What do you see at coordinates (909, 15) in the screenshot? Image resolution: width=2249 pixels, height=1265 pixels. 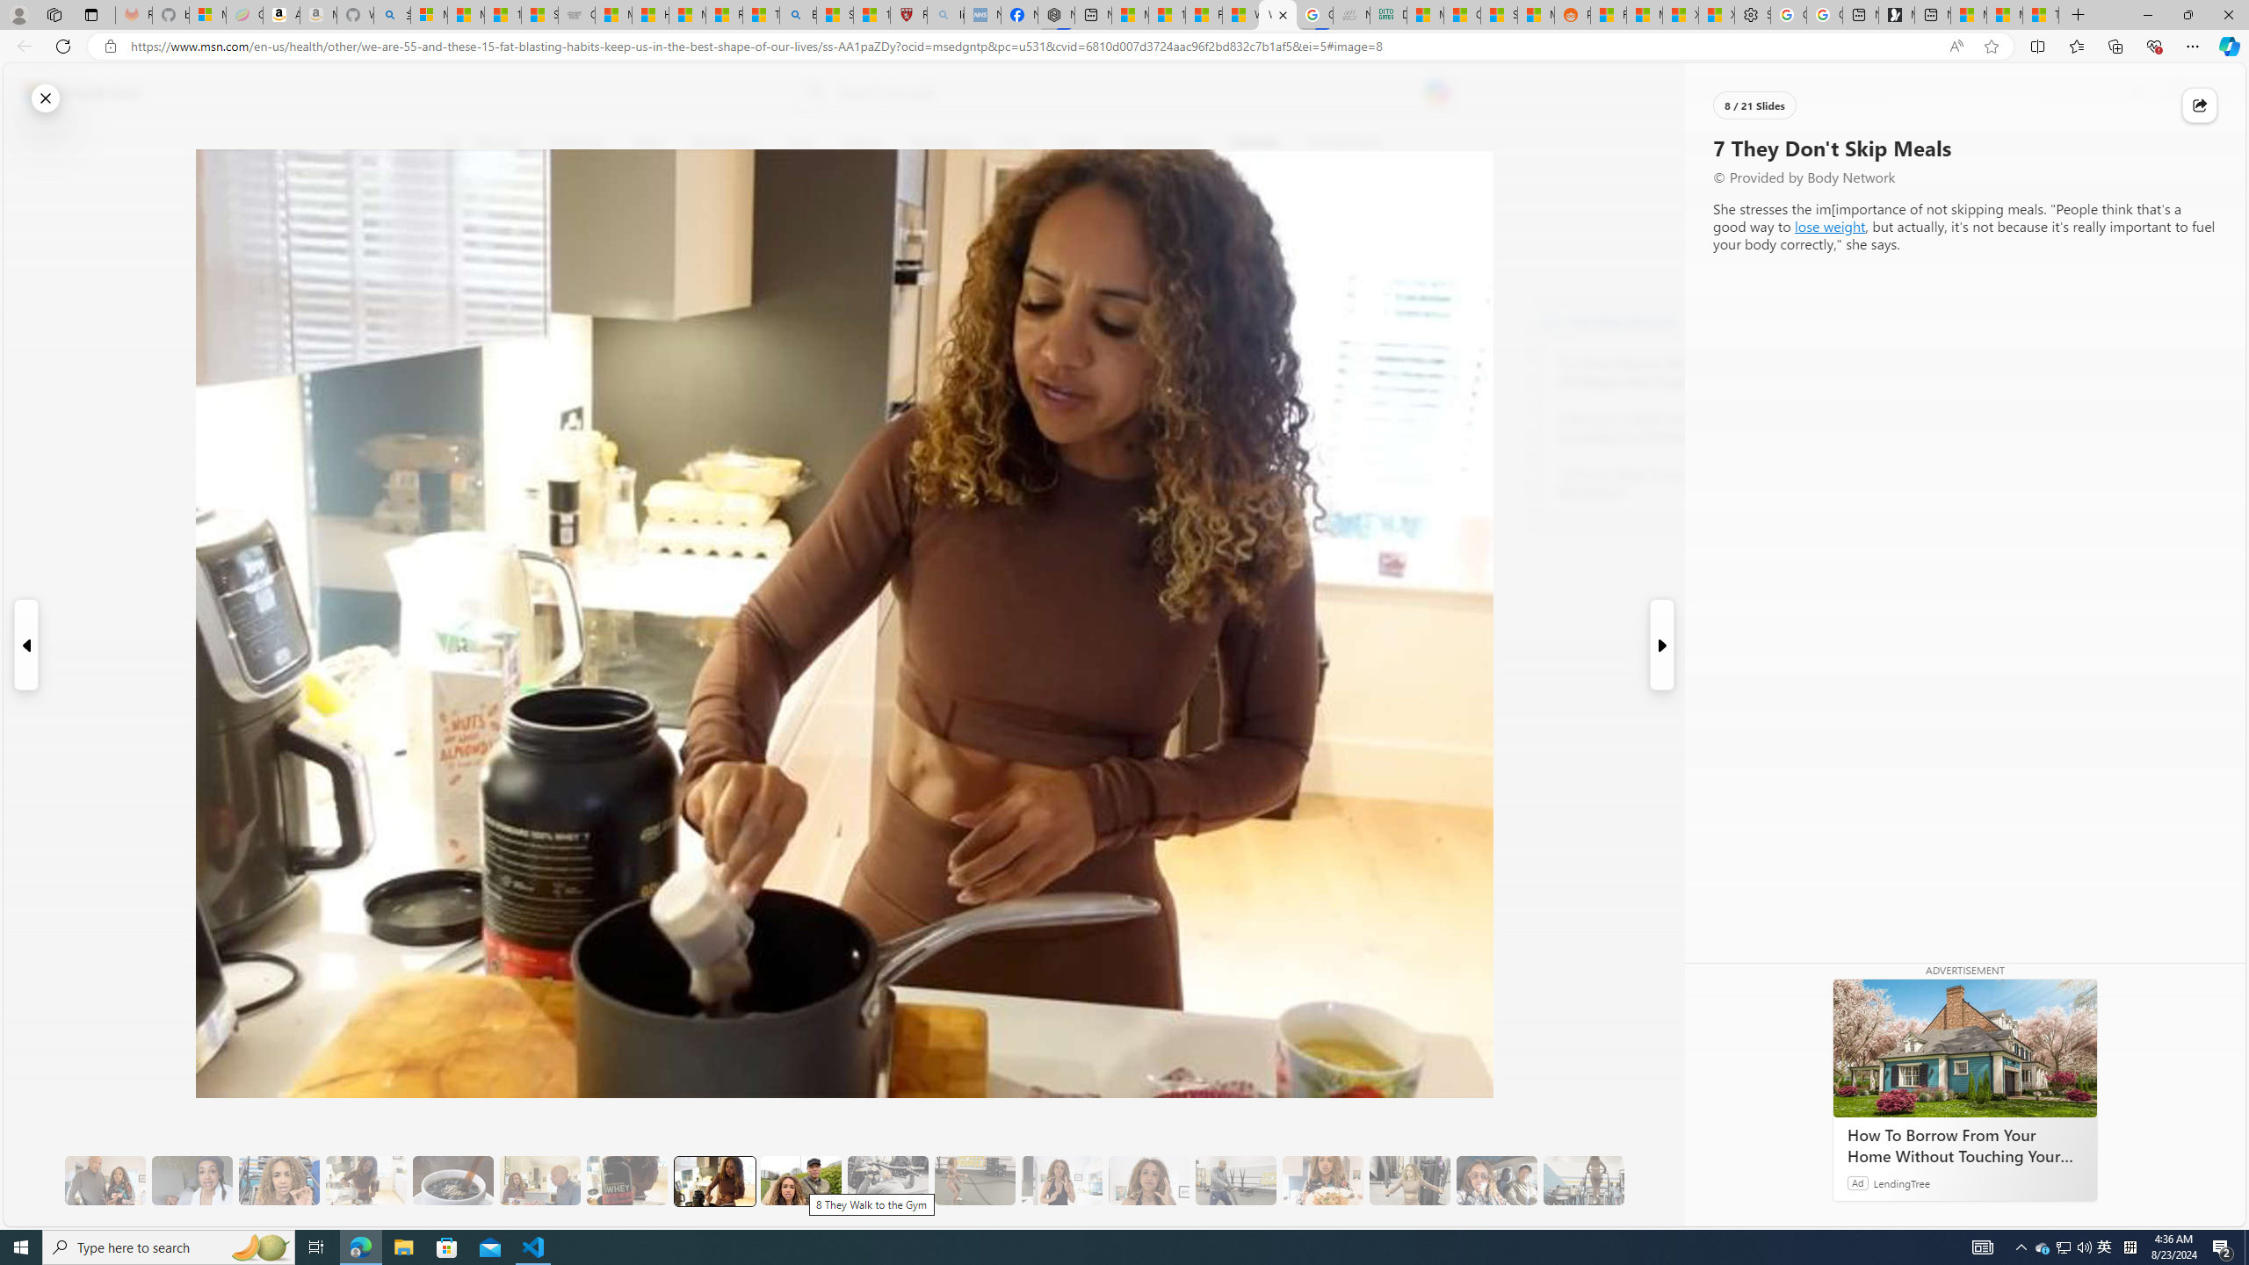 I see `Robert H. Shmerling, MD - Harvard Health` at bounding box center [909, 15].